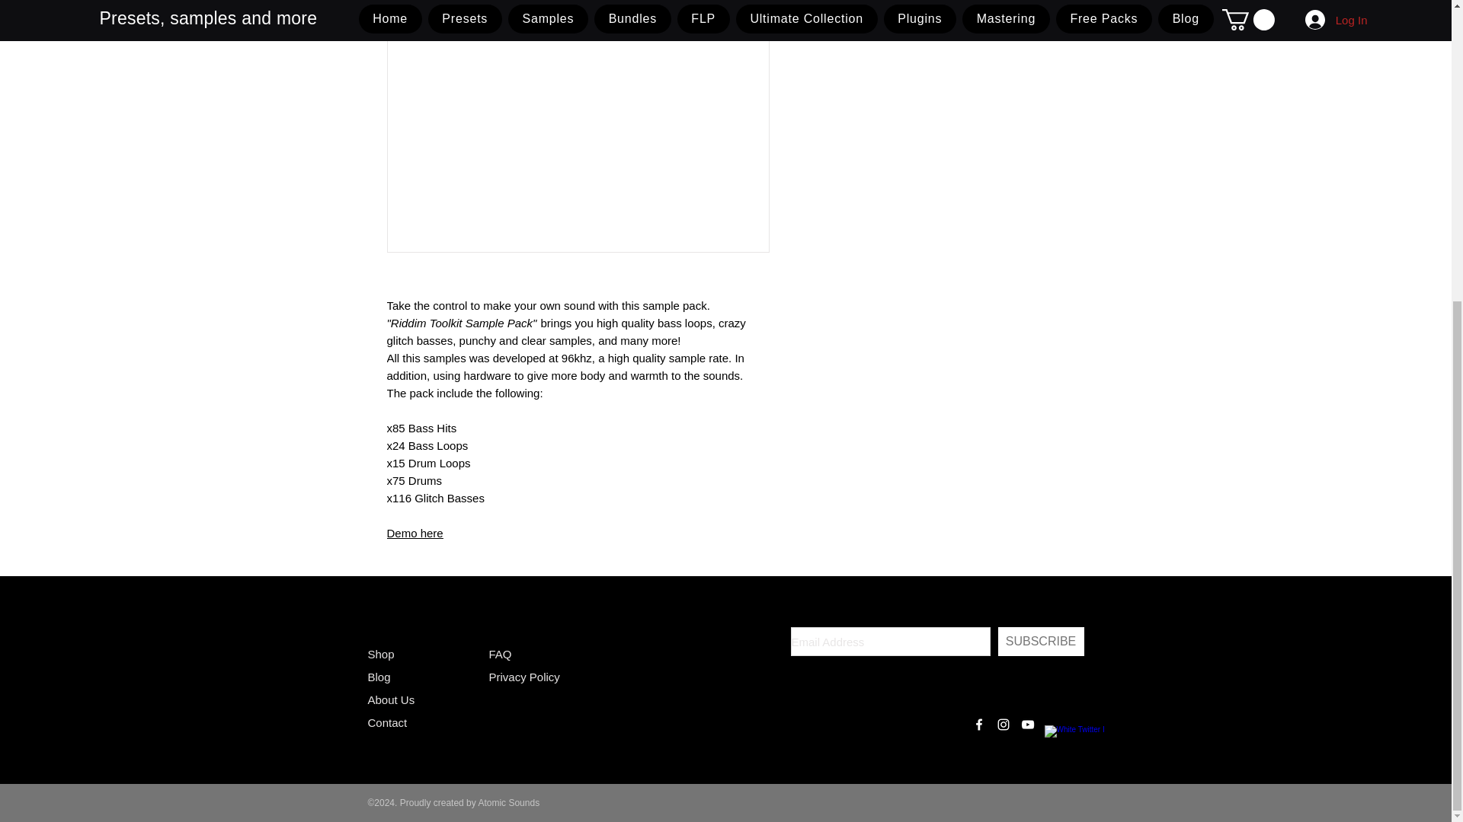 This screenshot has height=822, width=1463. Describe the element at coordinates (500, 655) in the screenshot. I see `FAQ` at that location.